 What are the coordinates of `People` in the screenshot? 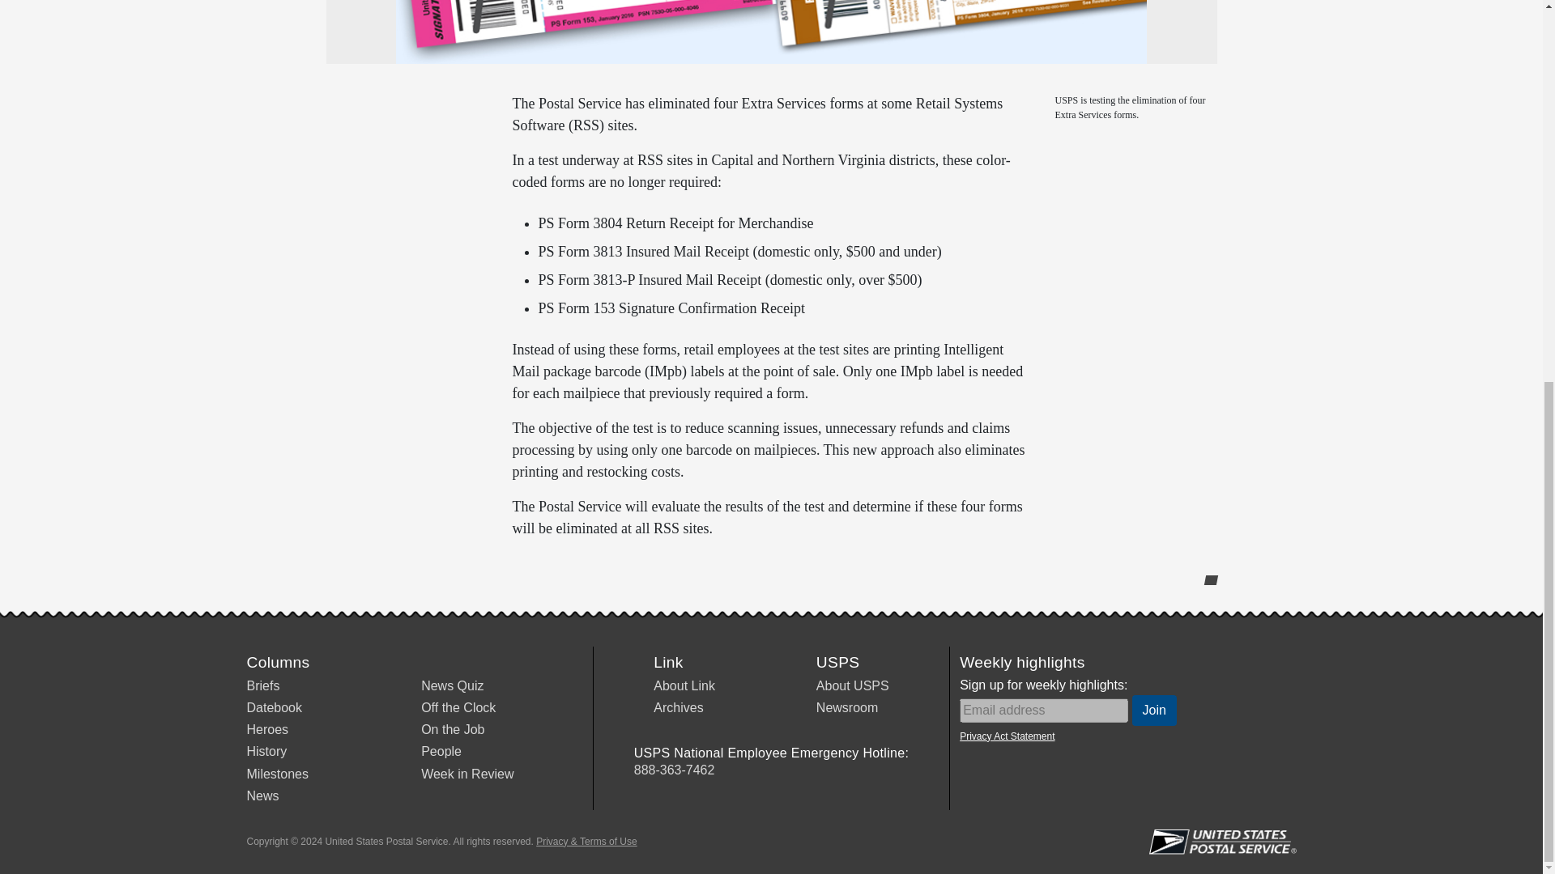 It's located at (441, 751).